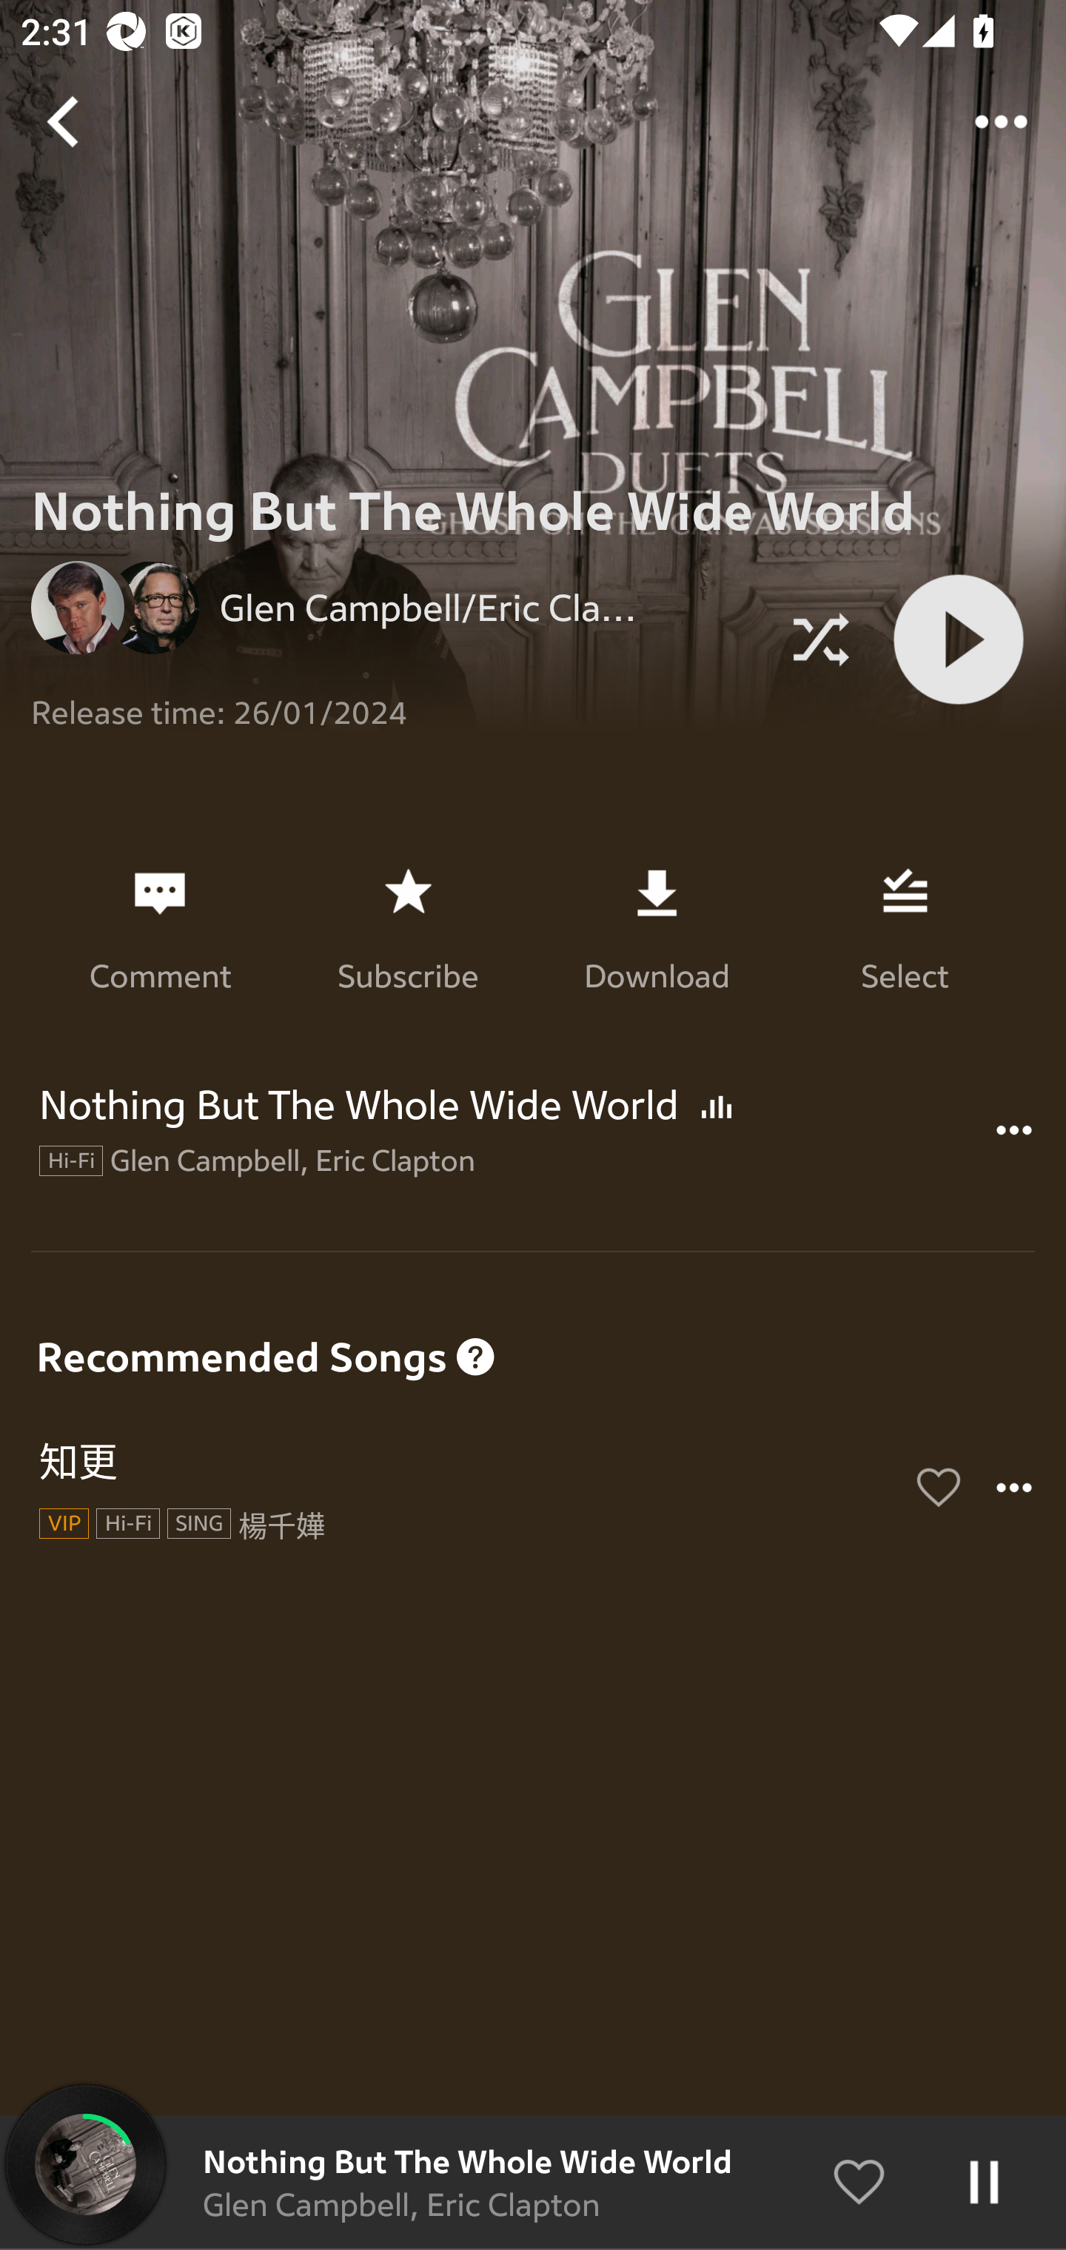 This screenshot has width=1066, height=2250. What do you see at coordinates (905, 929) in the screenshot?
I see `Select` at bounding box center [905, 929].